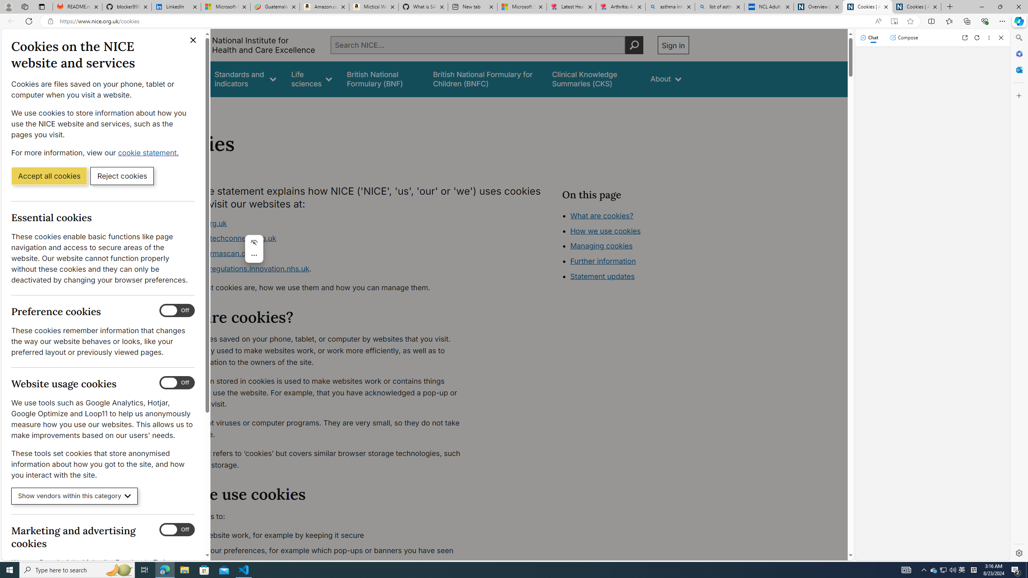  What do you see at coordinates (222, 238) in the screenshot?
I see `www.healthtechconnect.org.uk` at bounding box center [222, 238].